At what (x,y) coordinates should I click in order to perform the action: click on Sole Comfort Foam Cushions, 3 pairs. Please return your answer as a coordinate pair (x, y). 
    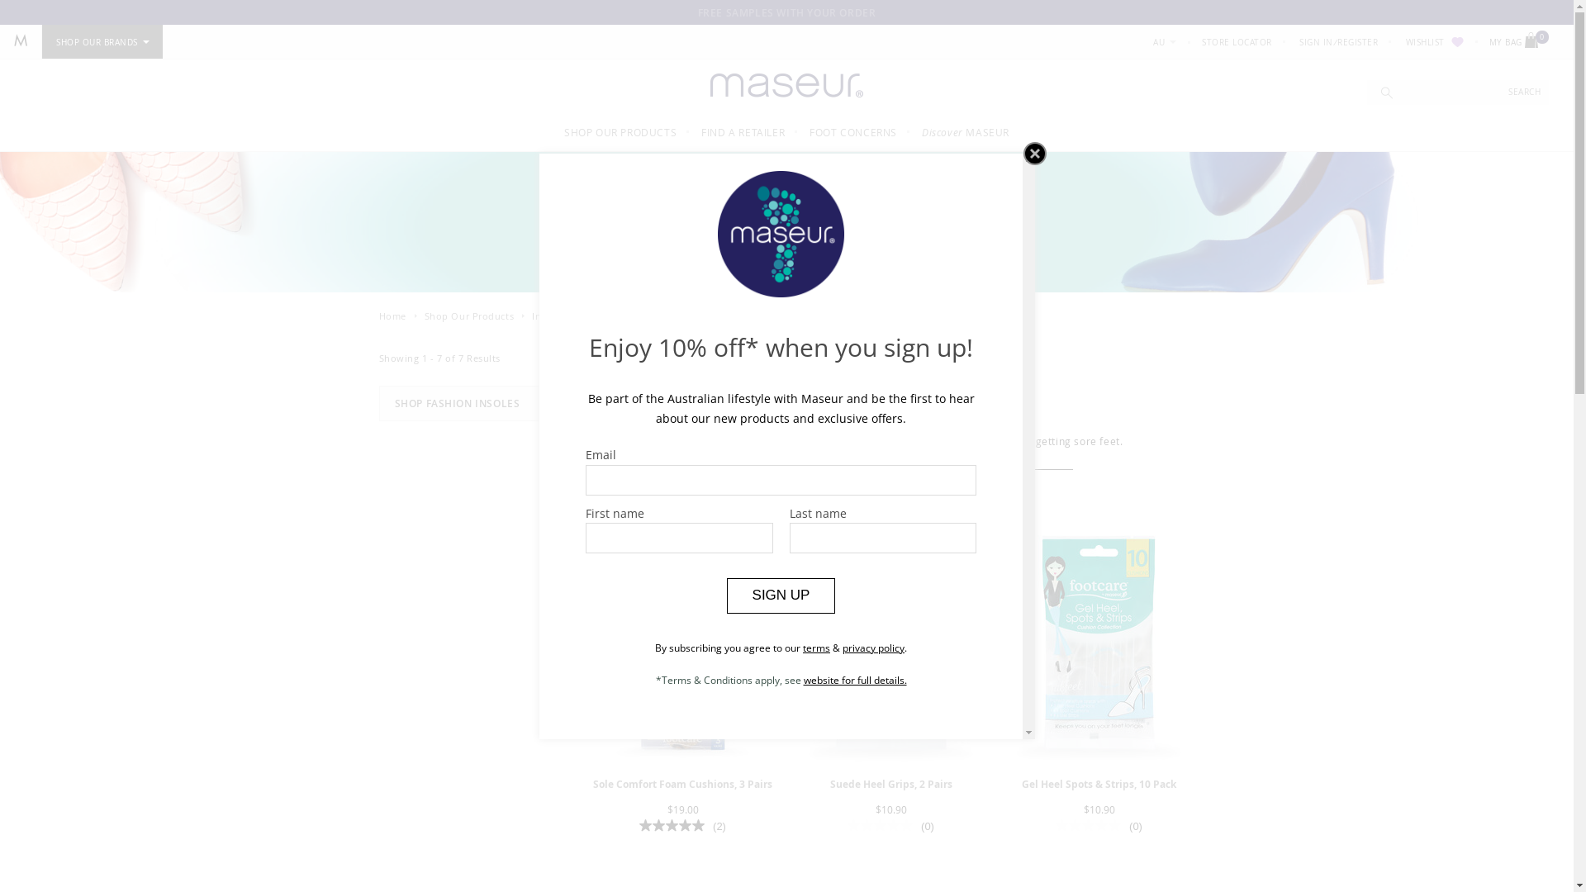
    Looking at the image, I should click on (682, 643).